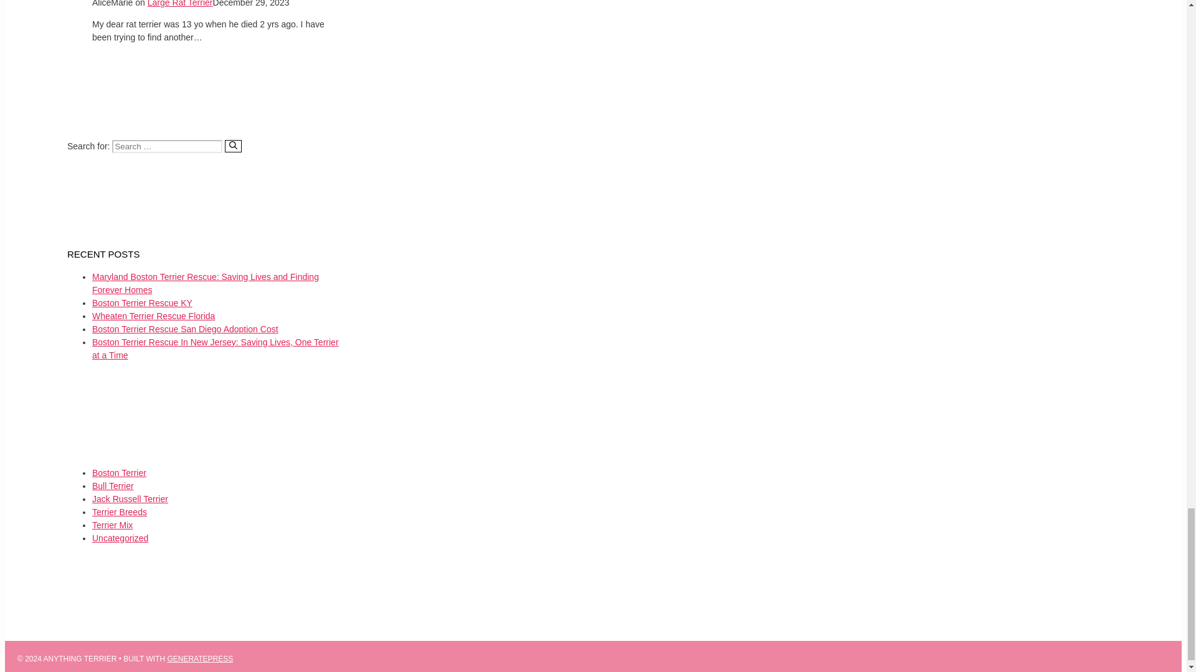 This screenshot has height=672, width=1196. I want to click on Wheaten Terrier Rescue Florida, so click(153, 316).